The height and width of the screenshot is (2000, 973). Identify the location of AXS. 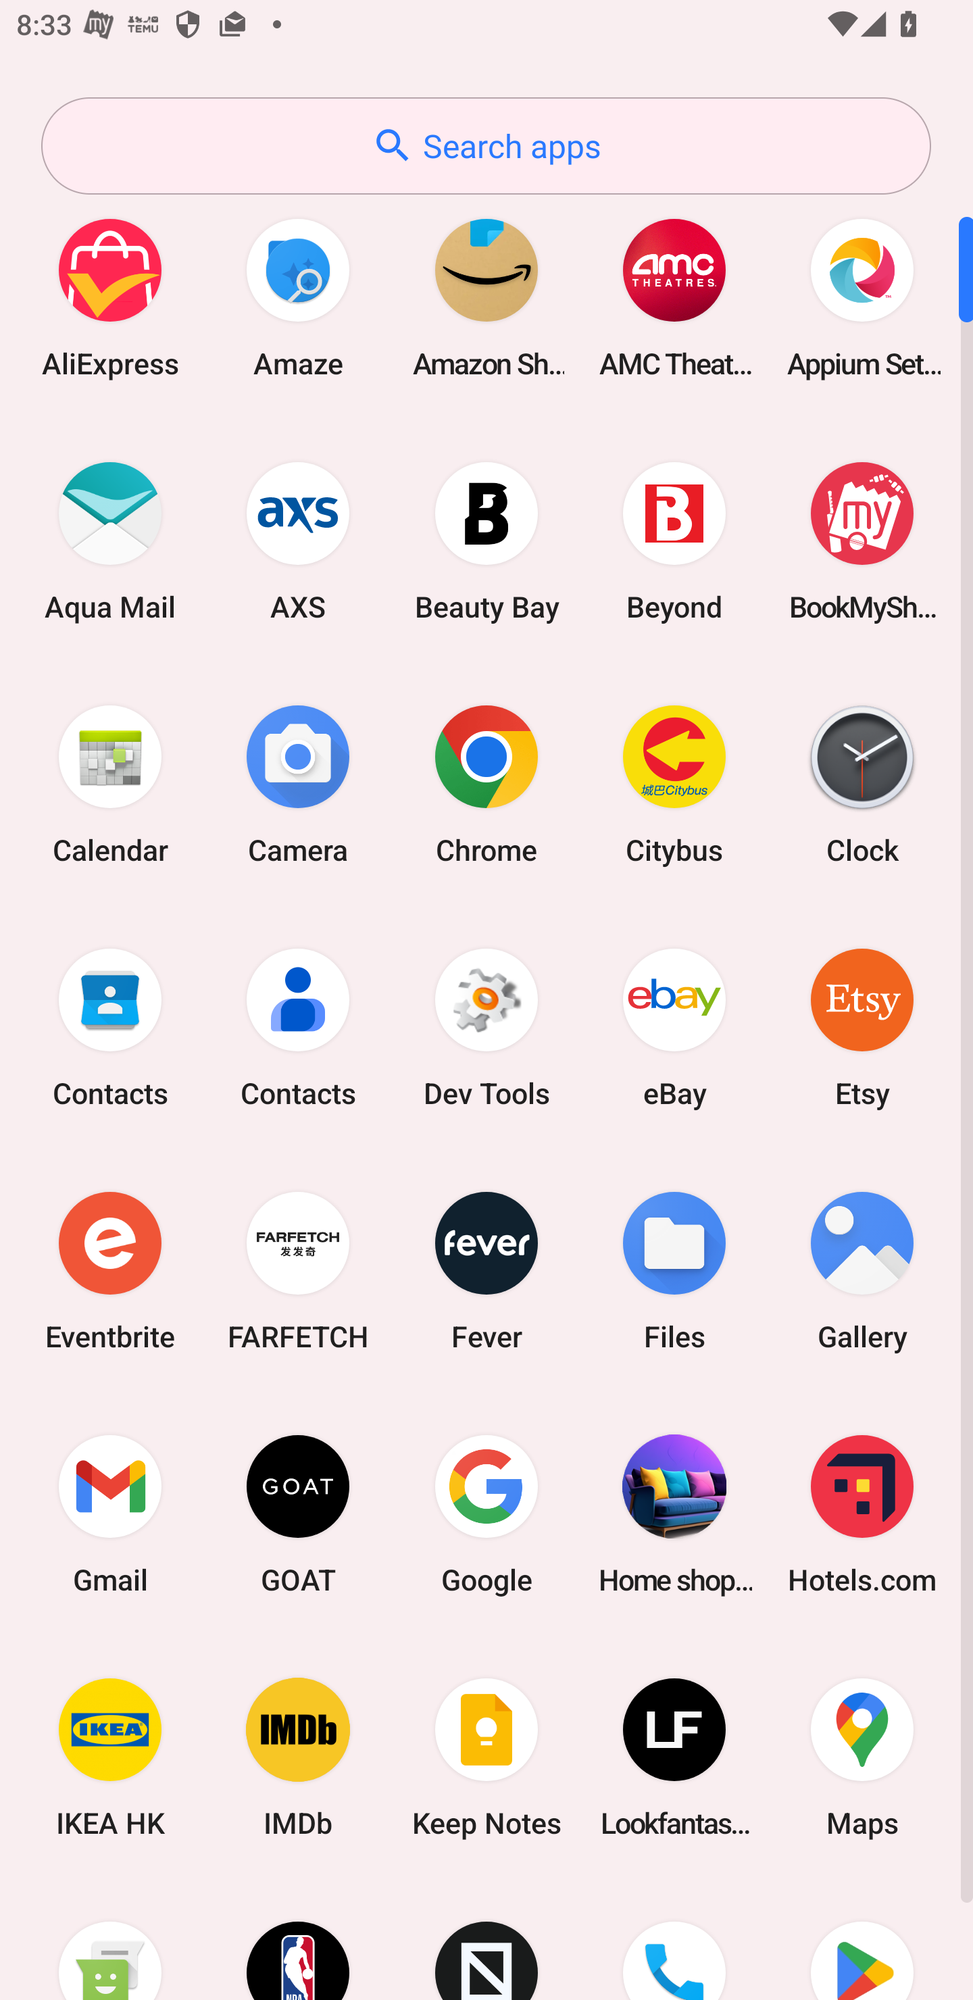
(298, 541).